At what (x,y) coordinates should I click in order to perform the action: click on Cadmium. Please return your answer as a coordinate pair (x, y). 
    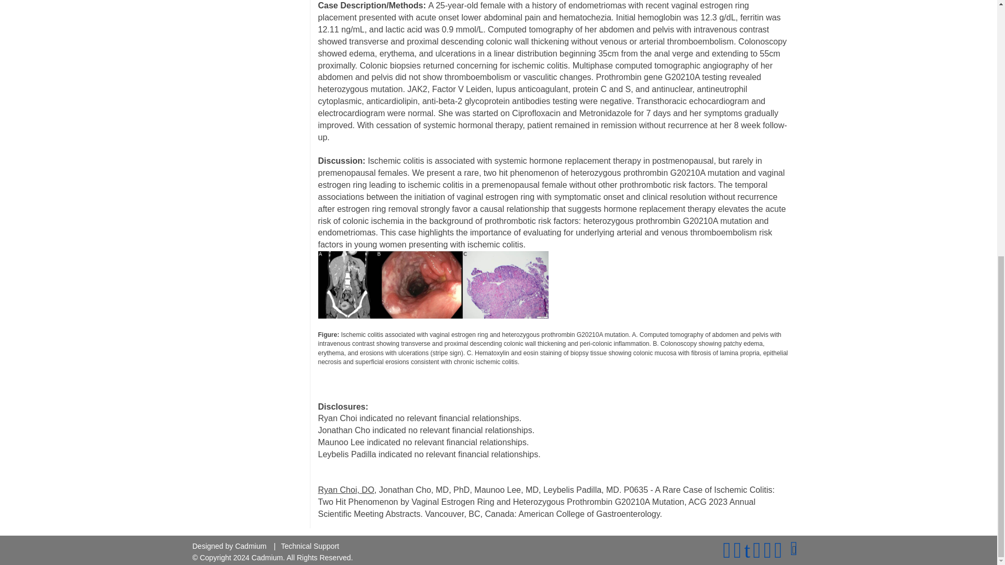
    Looking at the image, I should click on (250, 79).